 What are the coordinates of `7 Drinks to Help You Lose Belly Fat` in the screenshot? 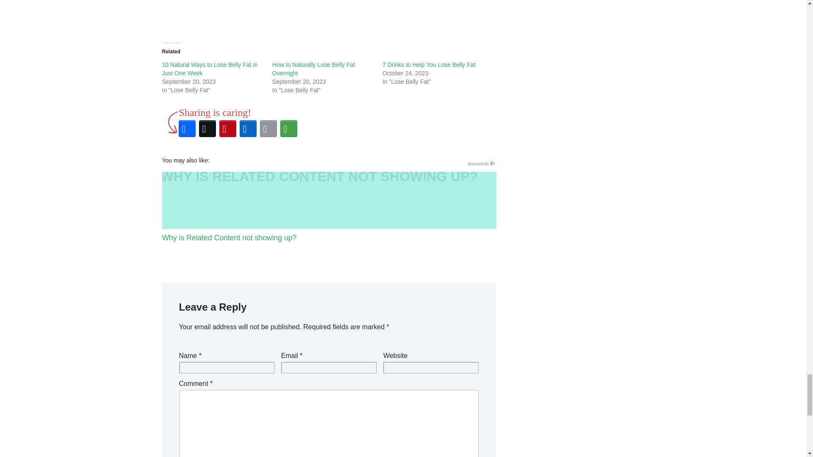 It's located at (429, 64).